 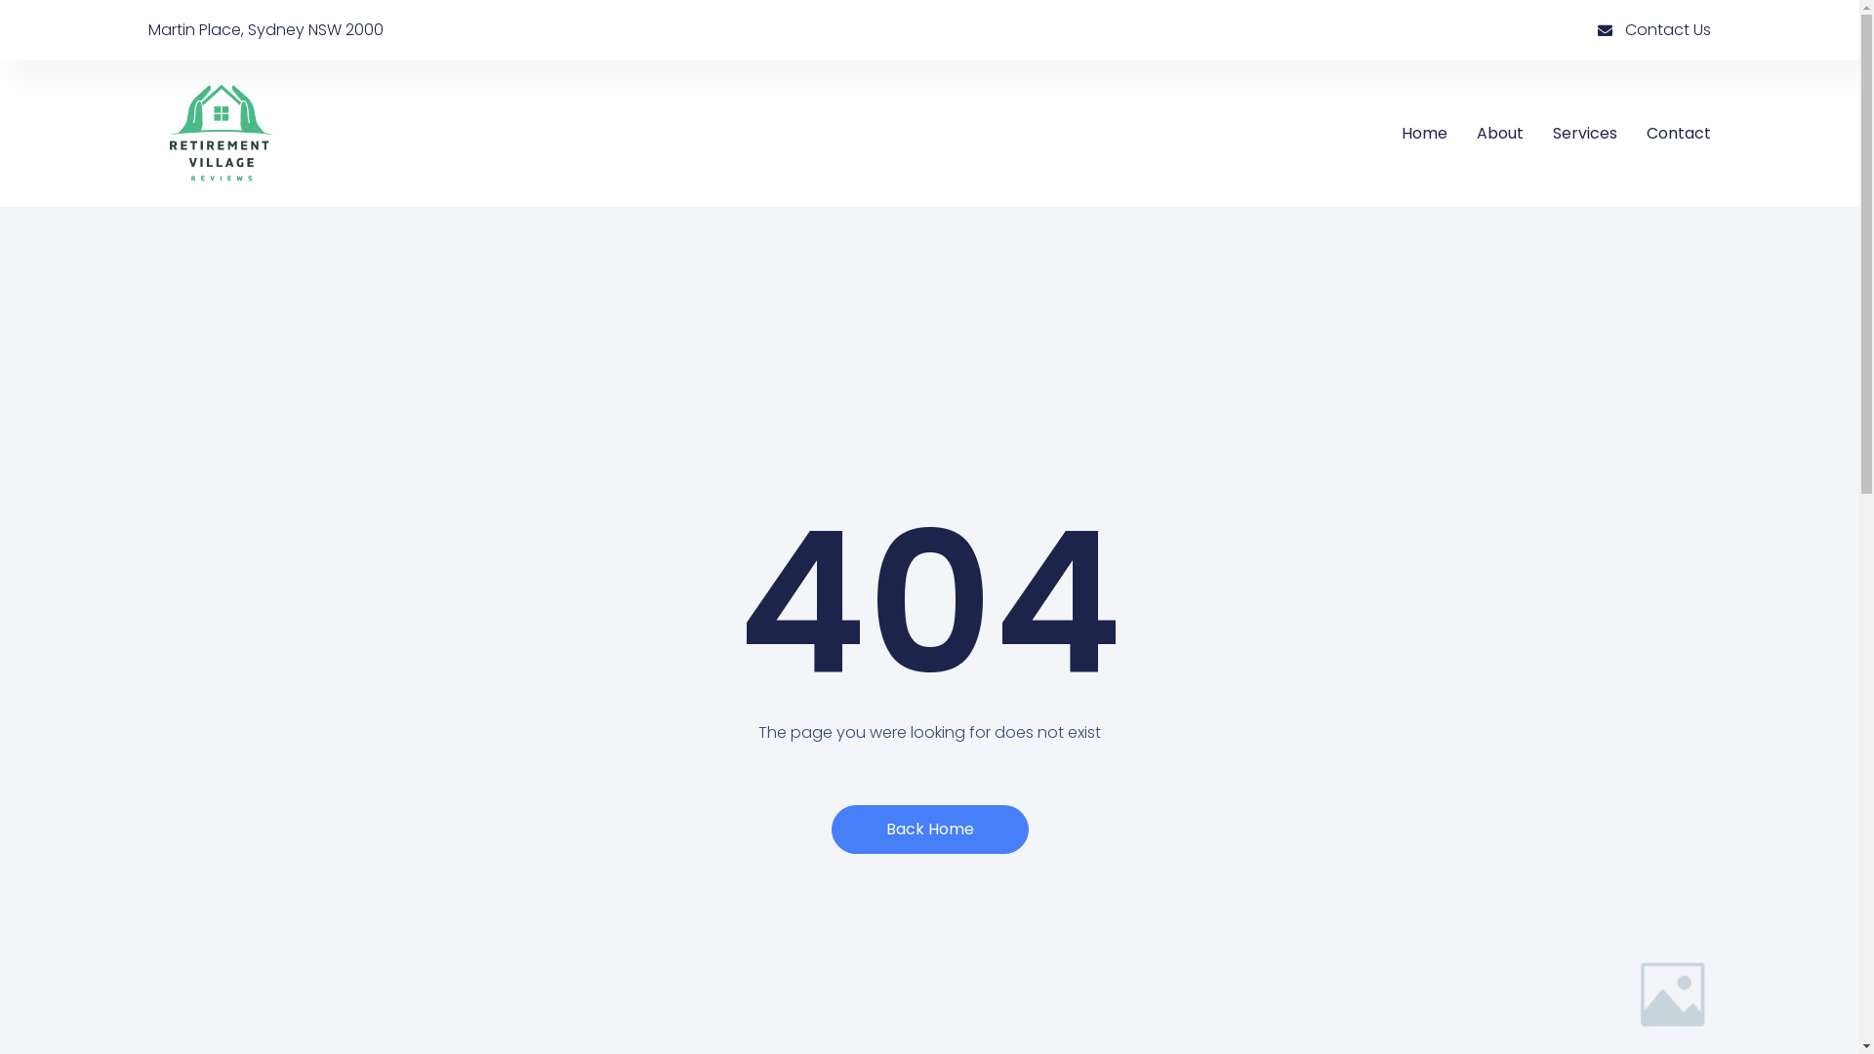 What do you see at coordinates (1585, 134) in the screenshot?
I see `Services` at bounding box center [1585, 134].